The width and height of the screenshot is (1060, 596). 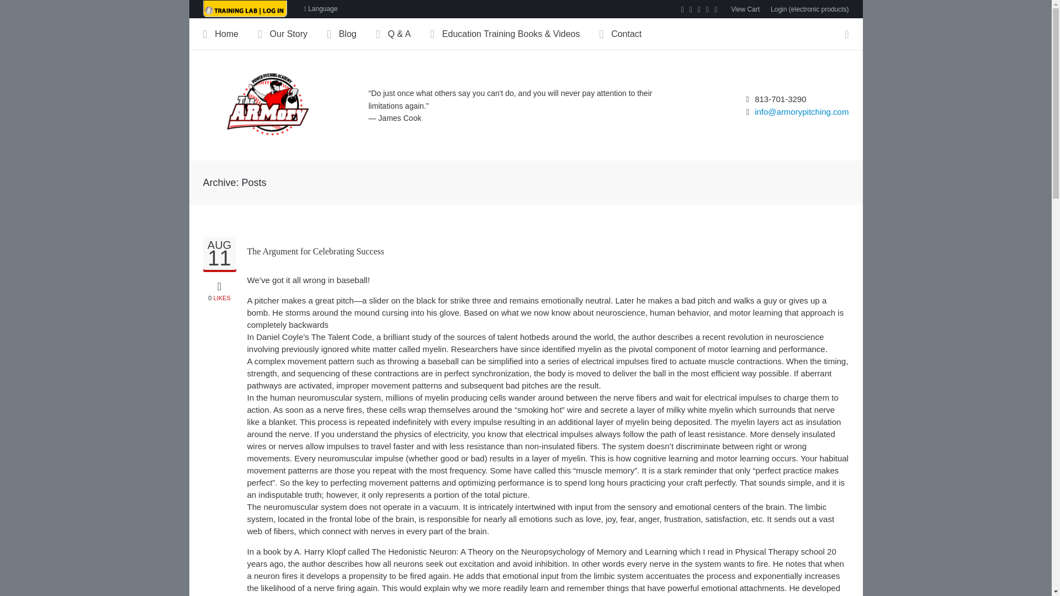 I want to click on Blog, so click(x=320, y=9).